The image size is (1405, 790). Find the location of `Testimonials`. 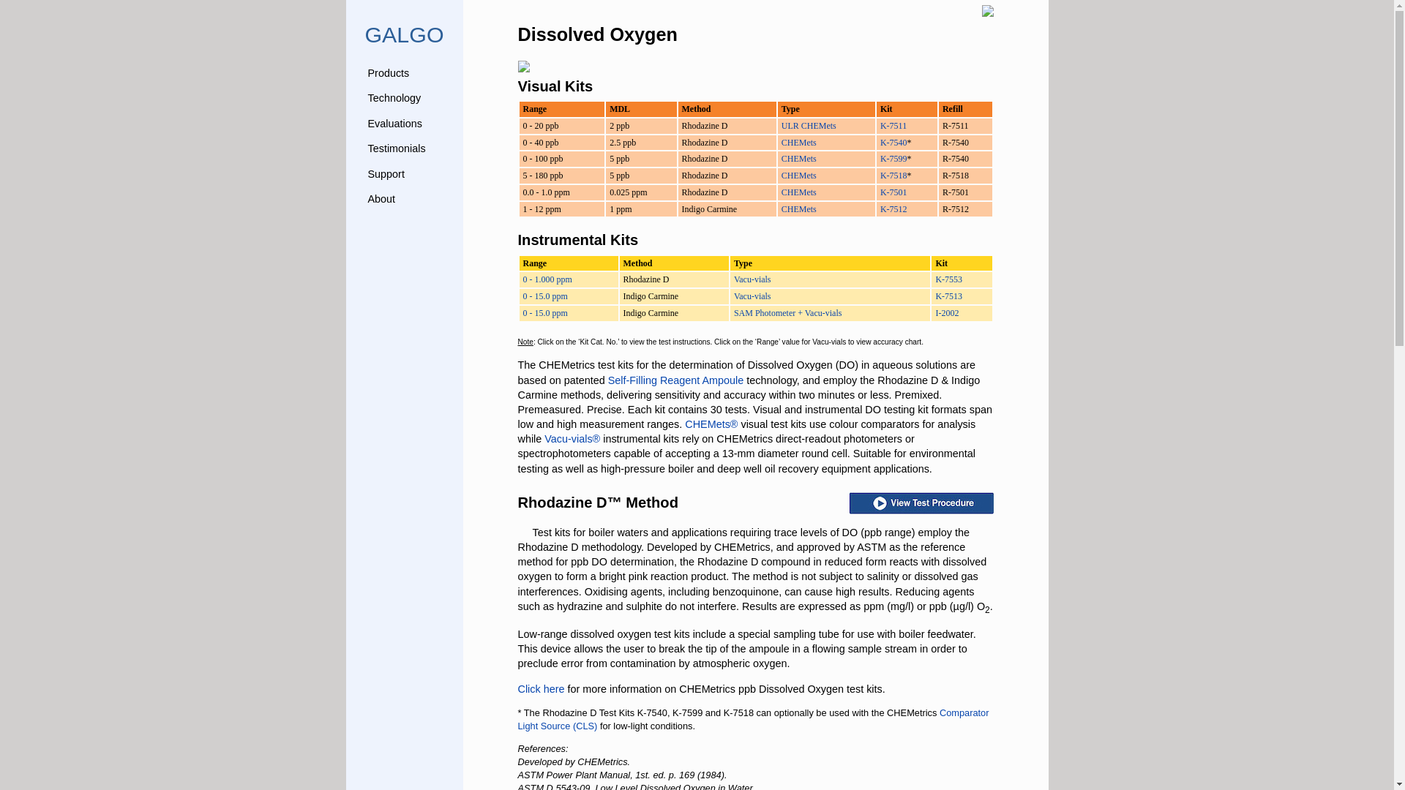

Testimonials is located at coordinates (396, 148).